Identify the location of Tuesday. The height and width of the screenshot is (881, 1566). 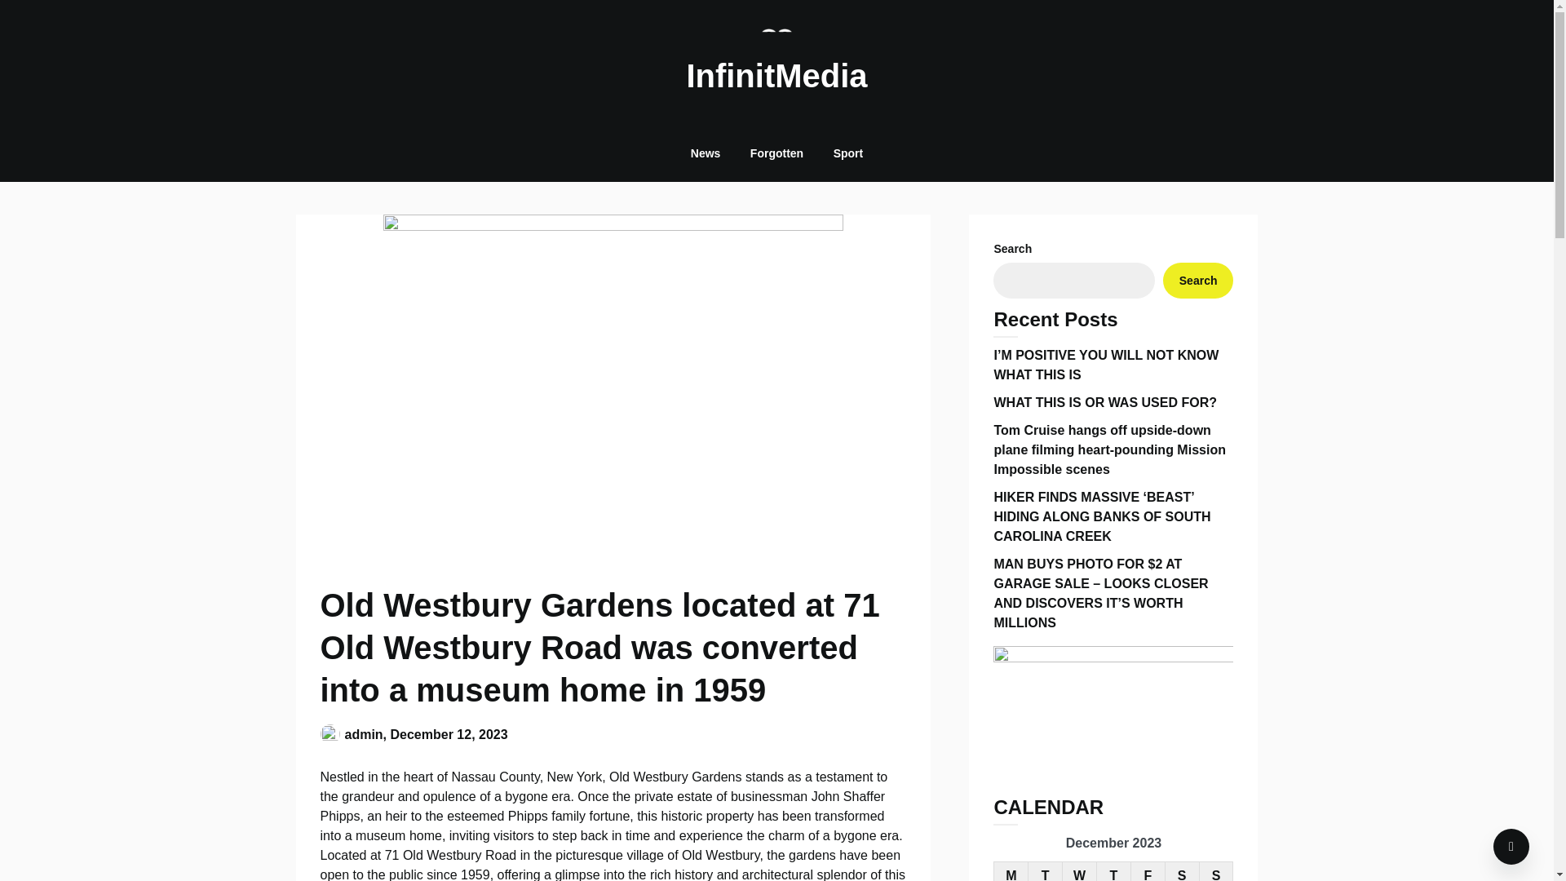
(1046, 871).